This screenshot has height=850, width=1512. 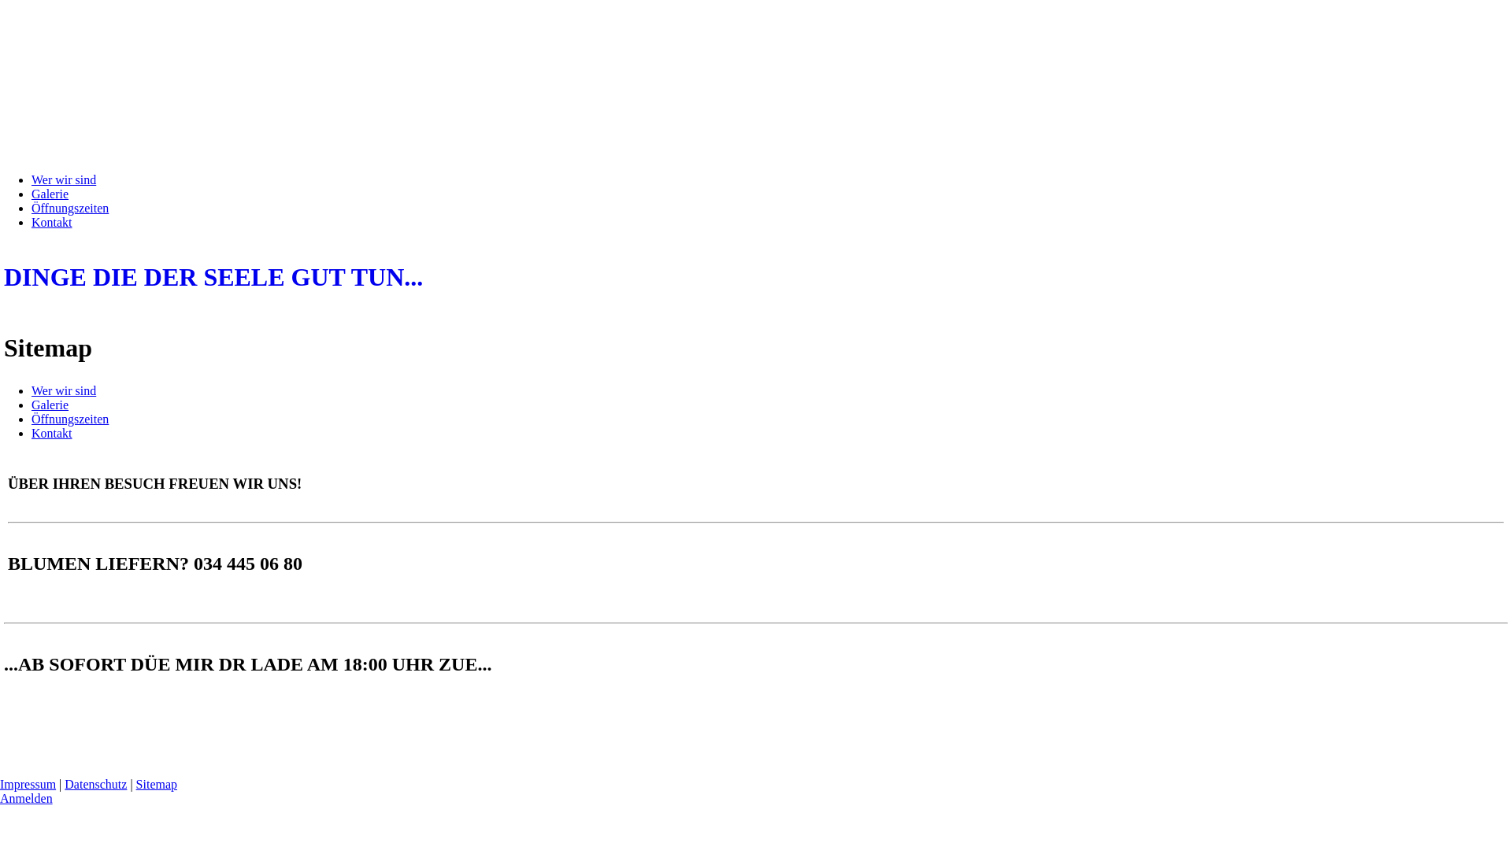 I want to click on Galerie, so click(x=50, y=194).